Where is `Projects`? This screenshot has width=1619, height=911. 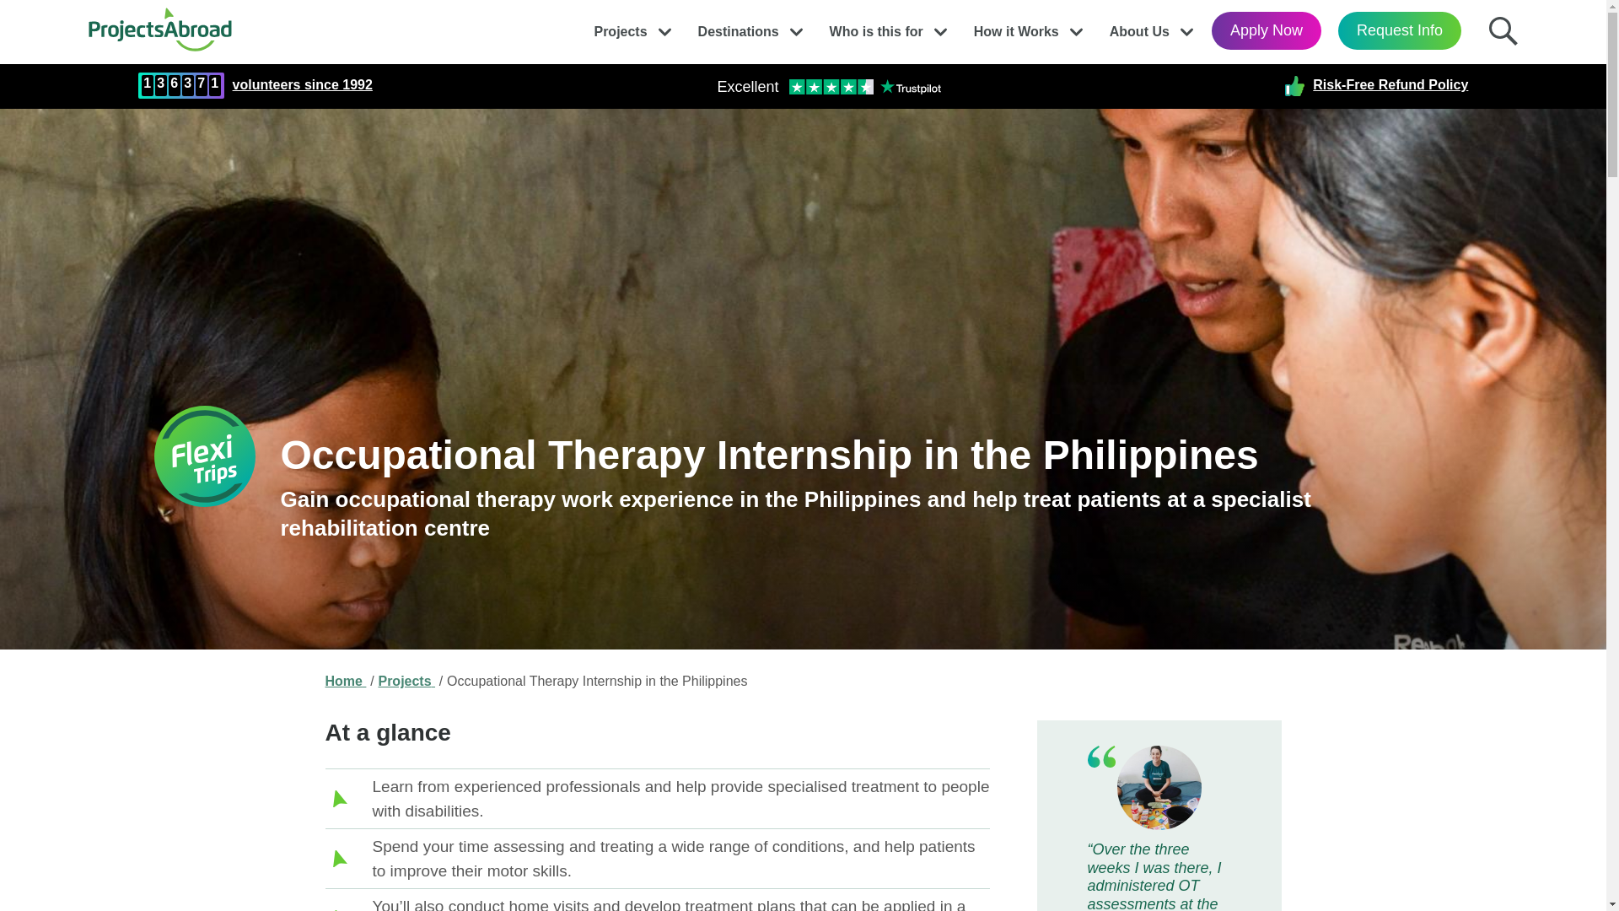 Projects is located at coordinates (620, 27).